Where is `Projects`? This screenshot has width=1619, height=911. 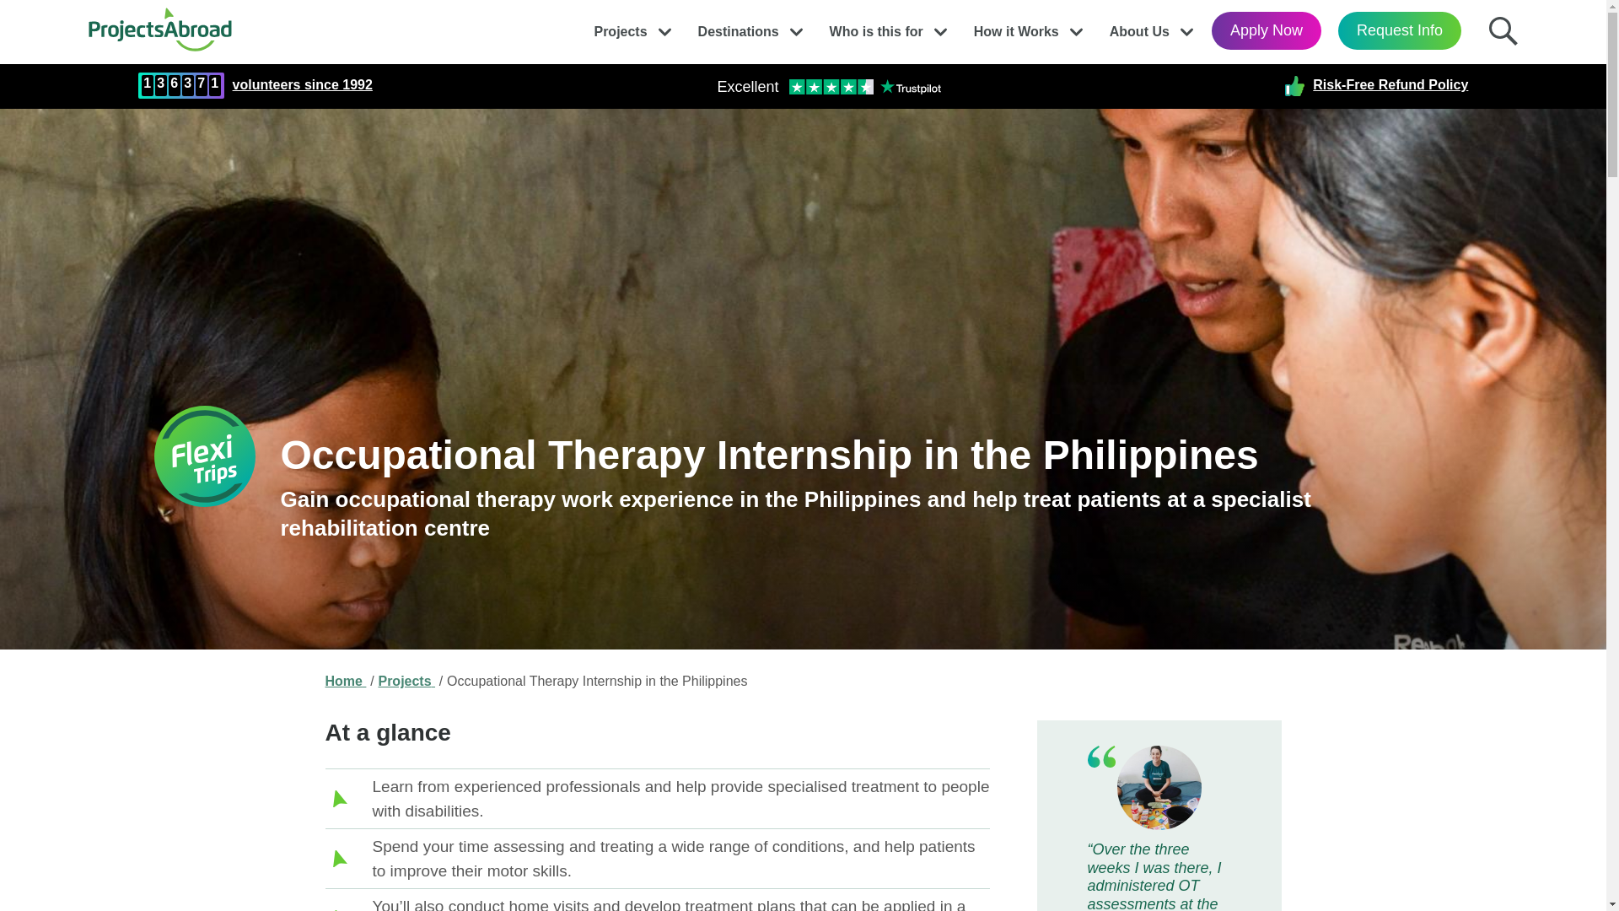 Projects is located at coordinates (620, 27).